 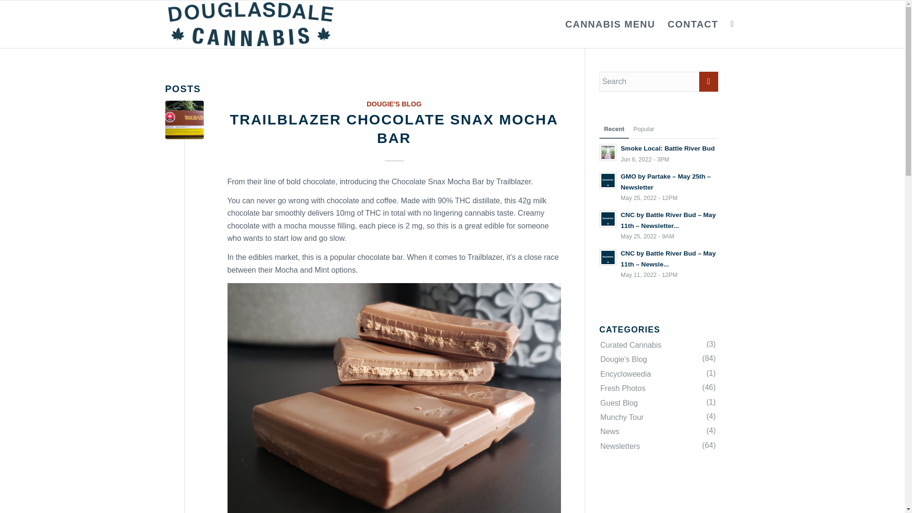 I want to click on Encycloweedia, so click(x=657, y=359).